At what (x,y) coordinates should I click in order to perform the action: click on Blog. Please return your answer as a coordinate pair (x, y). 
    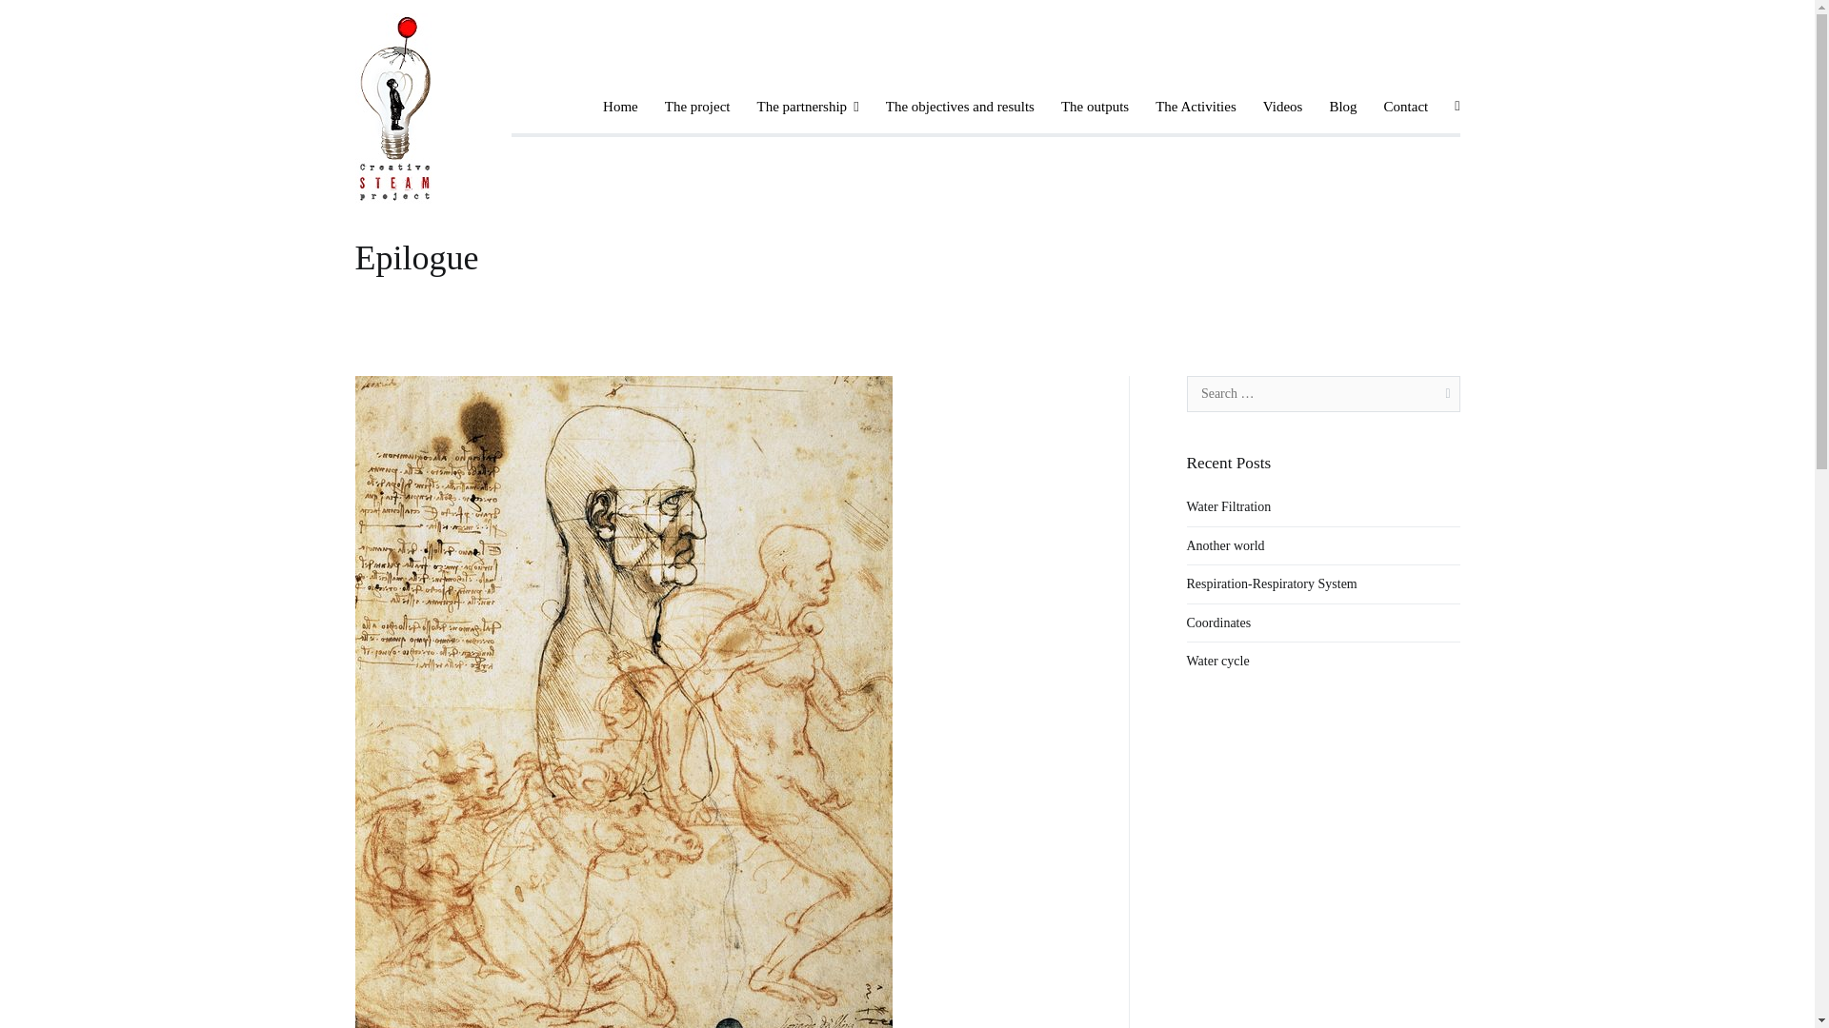
    Looking at the image, I should click on (1343, 107).